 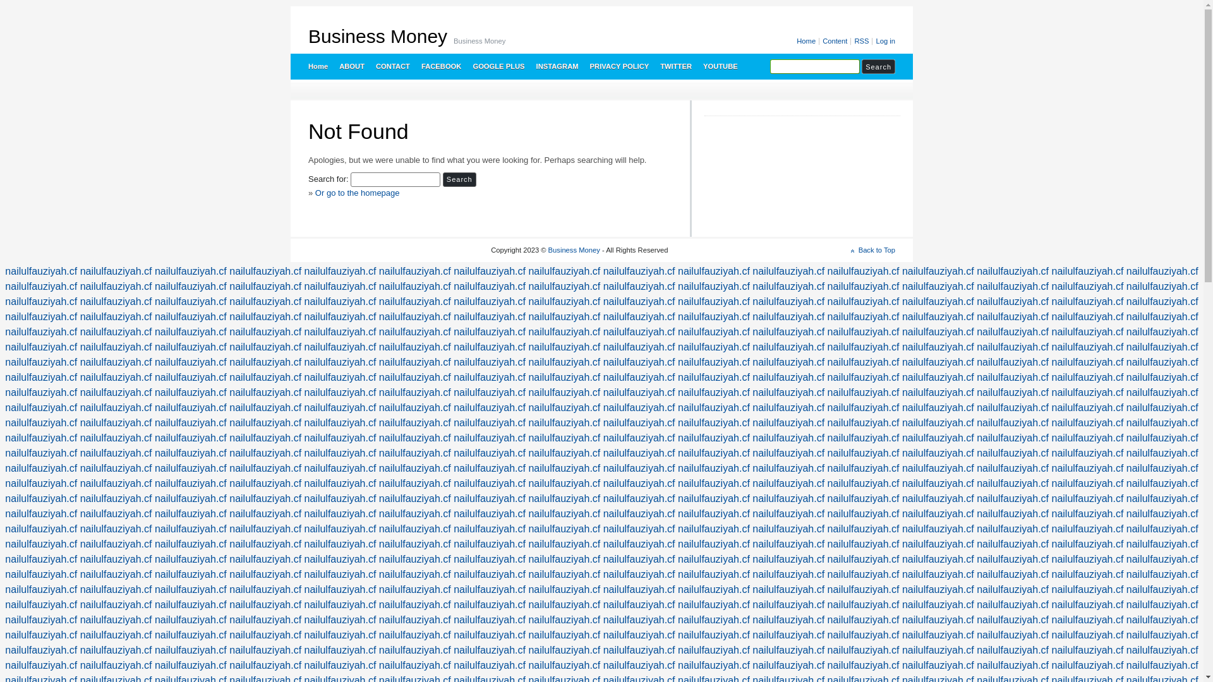 What do you see at coordinates (564, 453) in the screenshot?
I see `nailulfauziyah.cf` at bounding box center [564, 453].